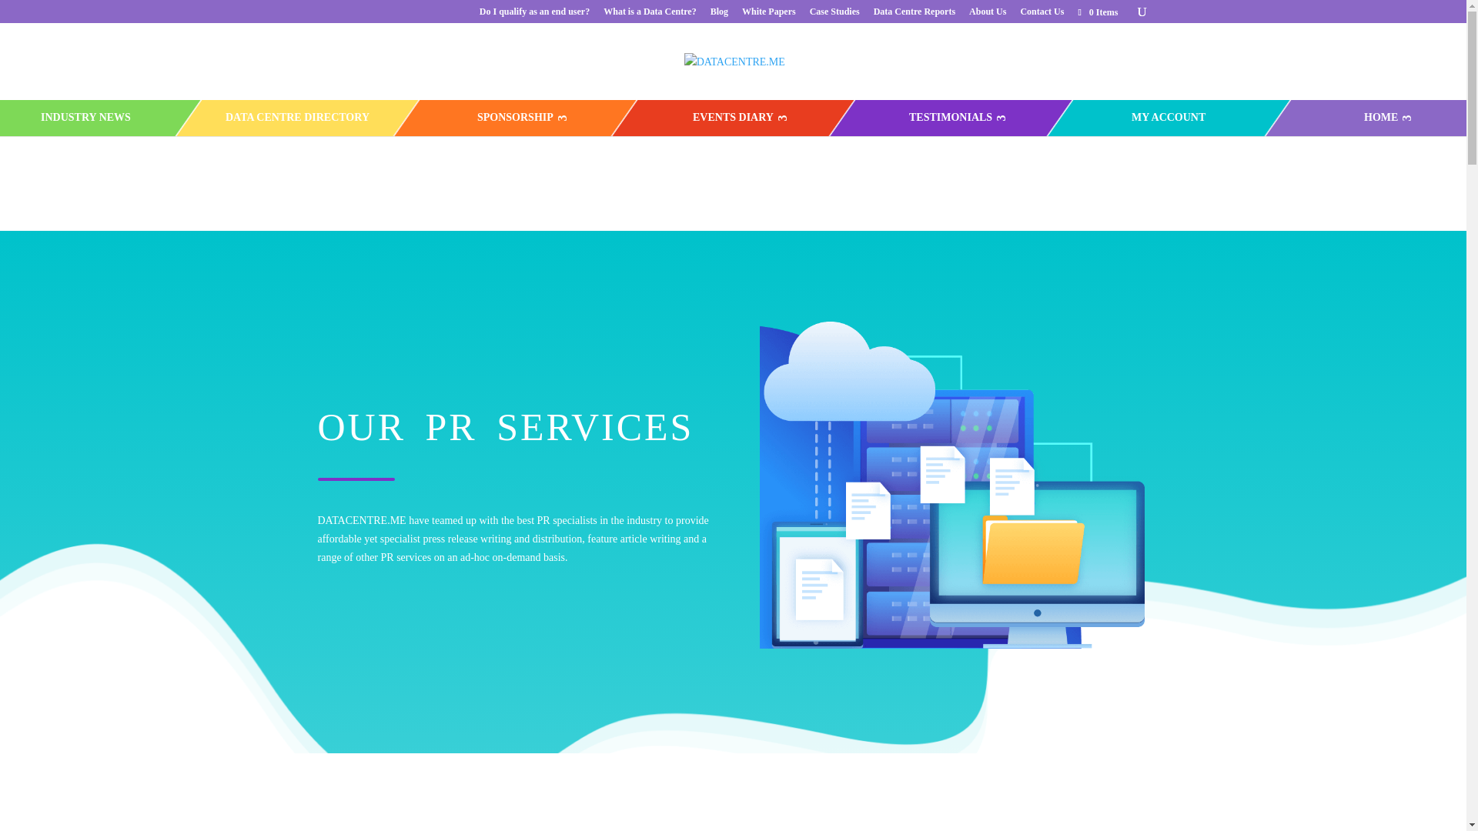 The width and height of the screenshot is (1478, 831). Describe the element at coordinates (1042, 15) in the screenshot. I see `Contact Us` at that location.